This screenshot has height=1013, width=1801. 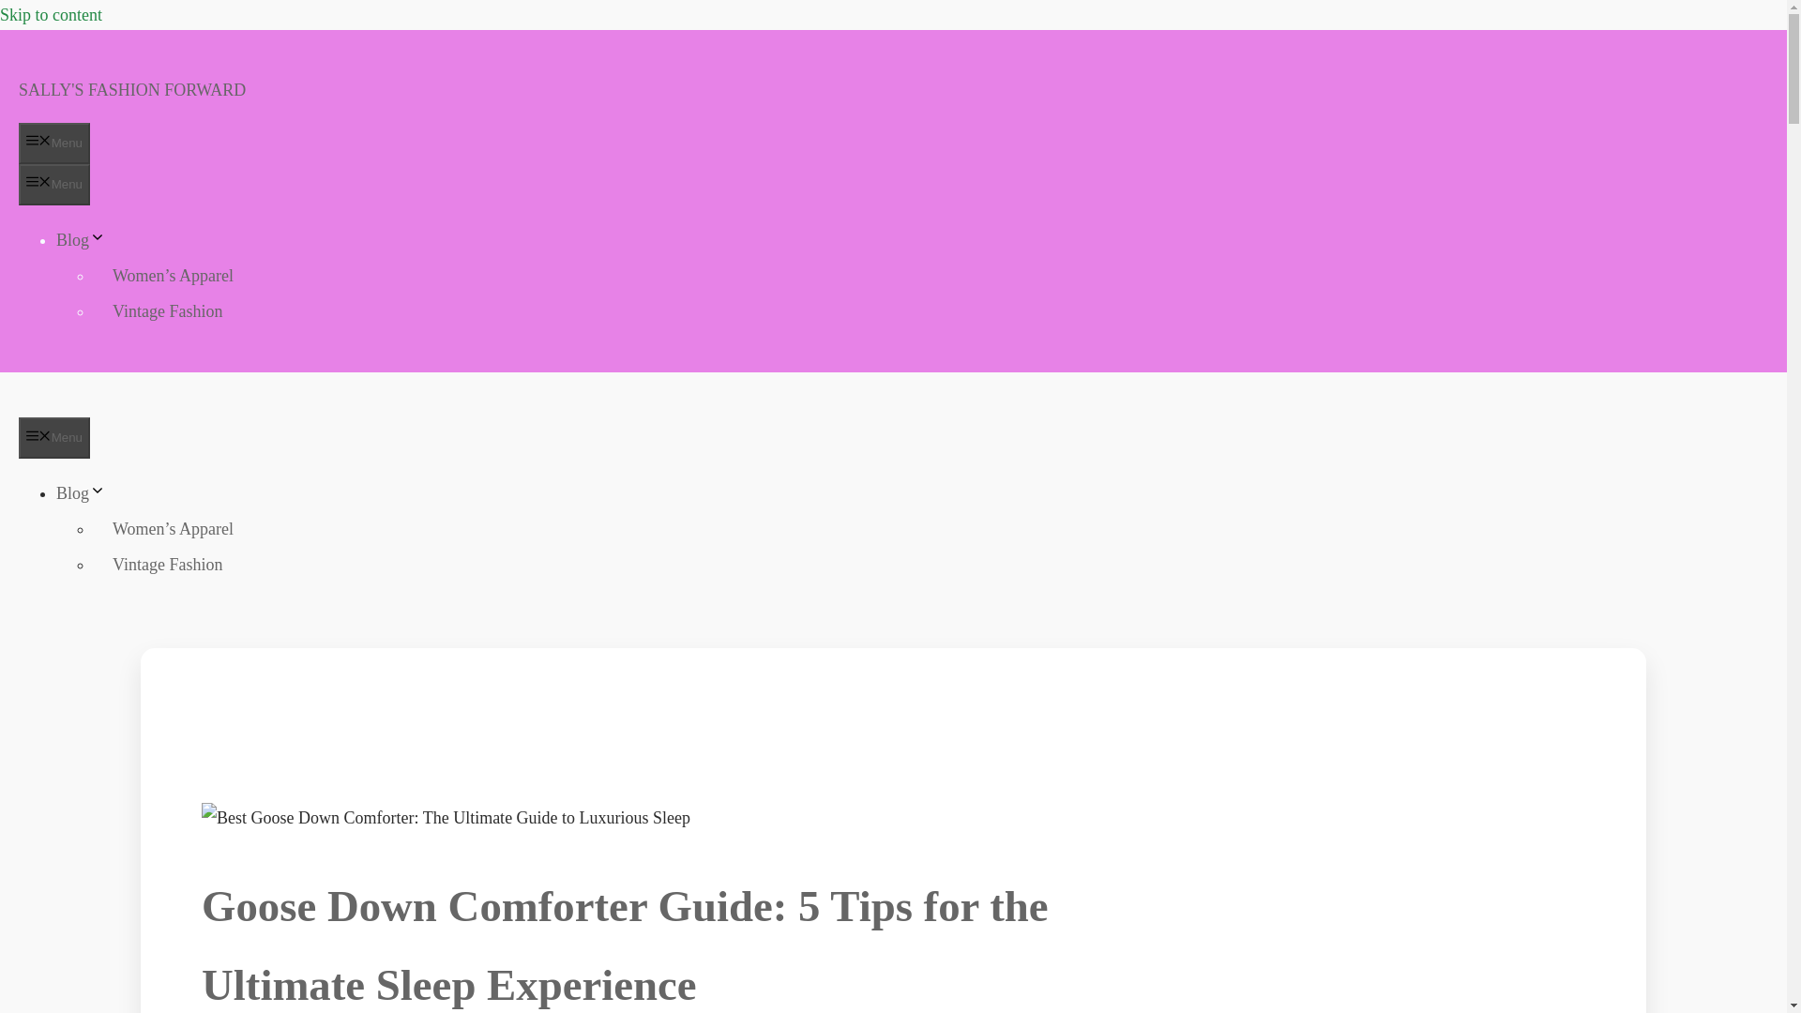 I want to click on SALLY'S FASHION FORWARD, so click(x=131, y=90).